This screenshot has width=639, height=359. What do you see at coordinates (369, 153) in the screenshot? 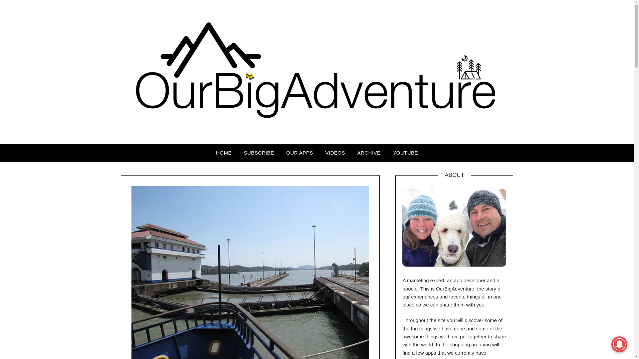
I see `ARCHIVE` at bounding box center [369, 153].